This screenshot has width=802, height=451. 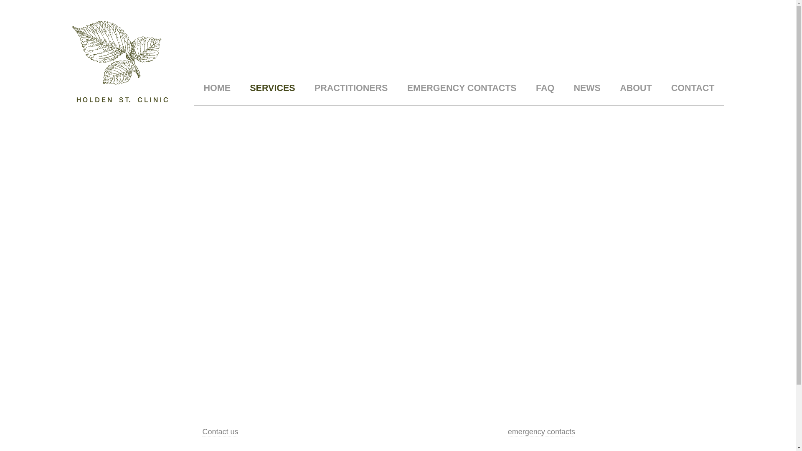 I want to click on SERVICES, so click(x=272, y=88).